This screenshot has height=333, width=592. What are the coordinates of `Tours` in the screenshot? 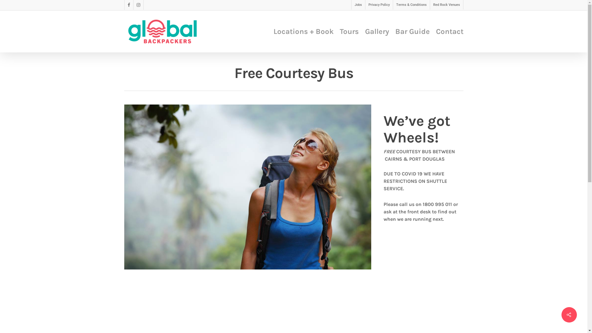 It's located at (349, 31).